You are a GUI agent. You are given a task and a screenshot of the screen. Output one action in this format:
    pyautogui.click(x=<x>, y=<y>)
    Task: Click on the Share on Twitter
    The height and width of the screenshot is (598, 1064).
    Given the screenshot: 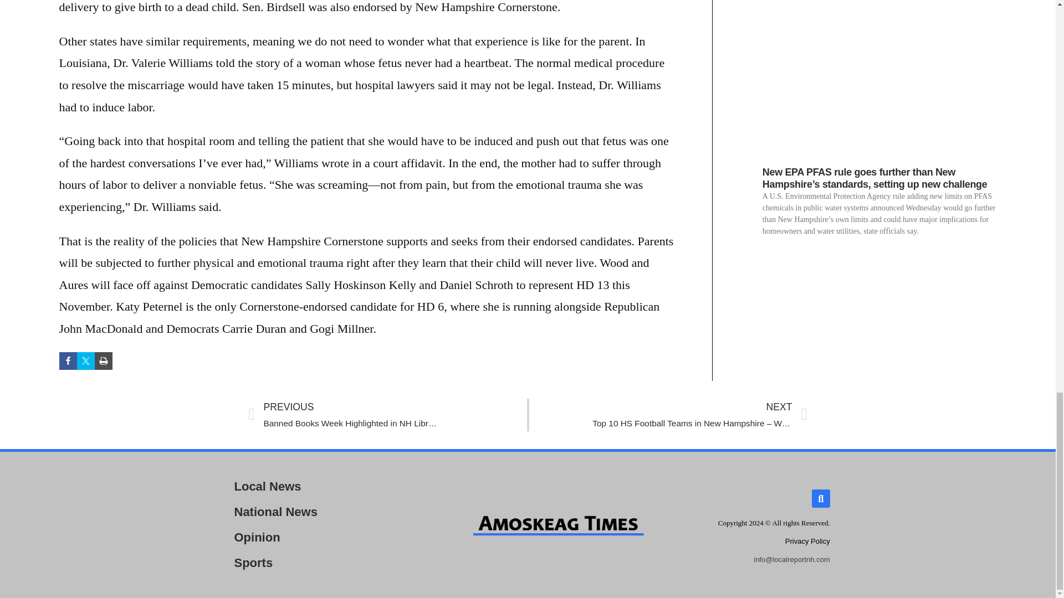 What is the action you would take?
    pyautogui.click(x=320, y=486)
    